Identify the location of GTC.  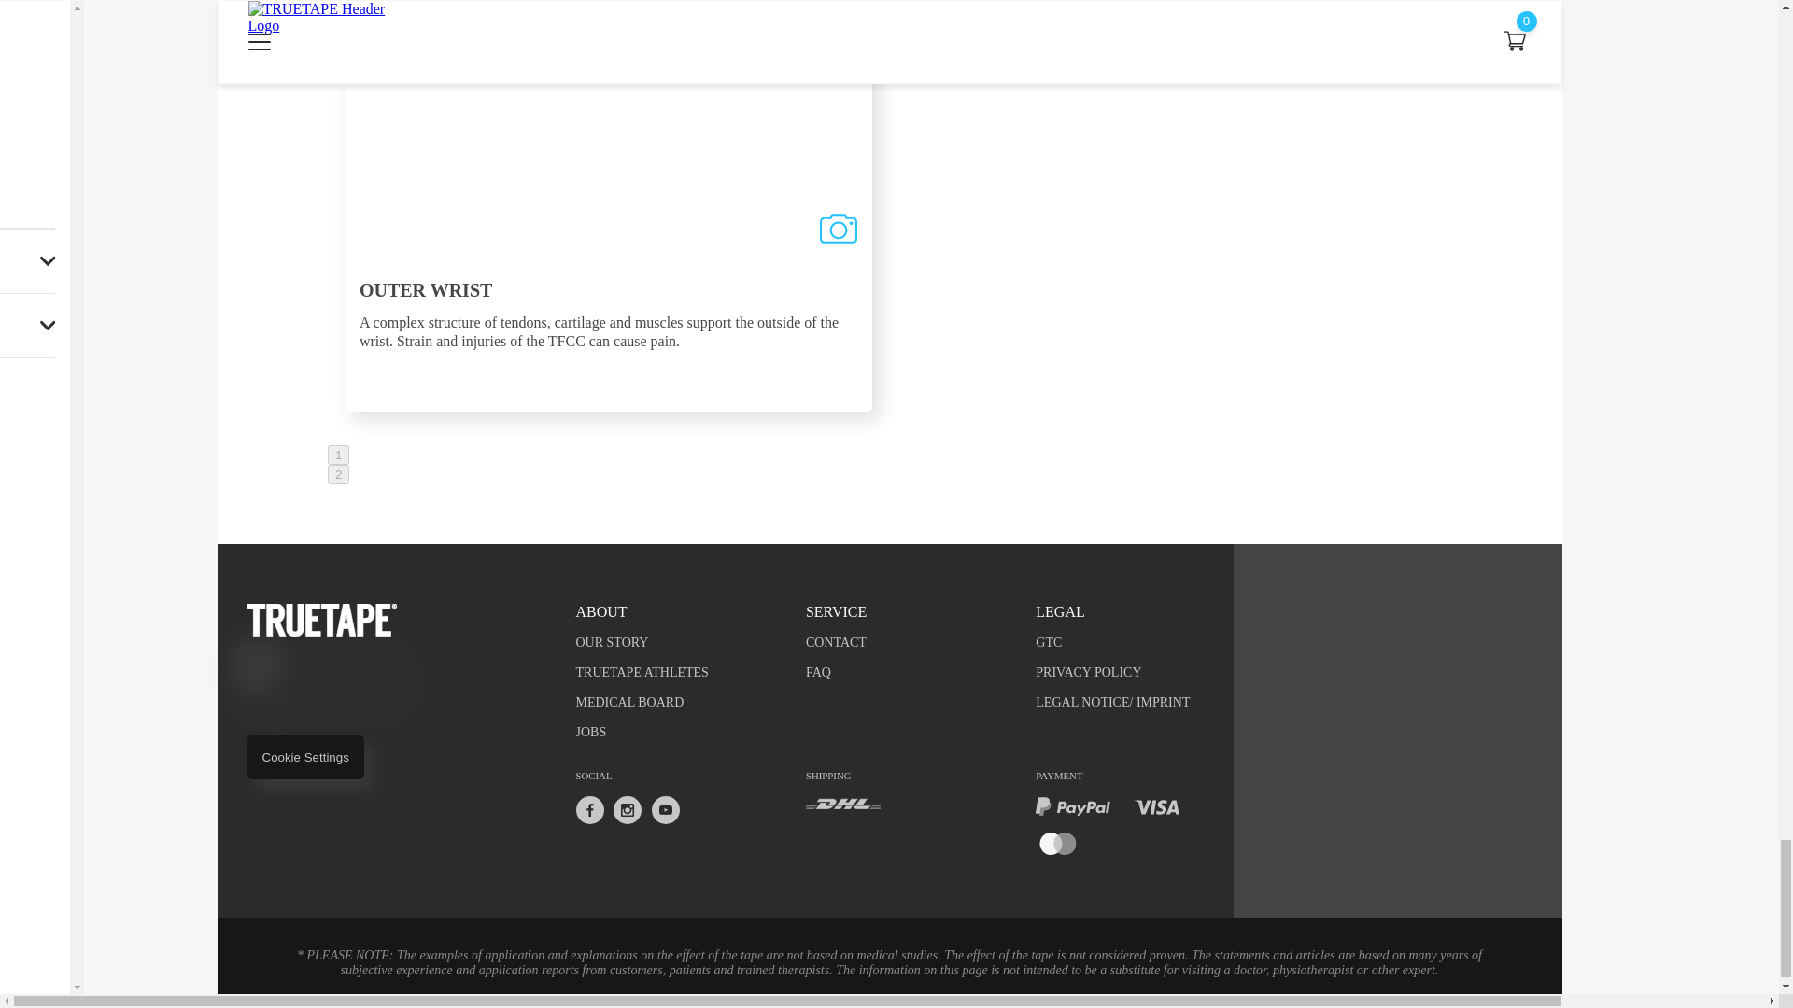
(1134, 642).